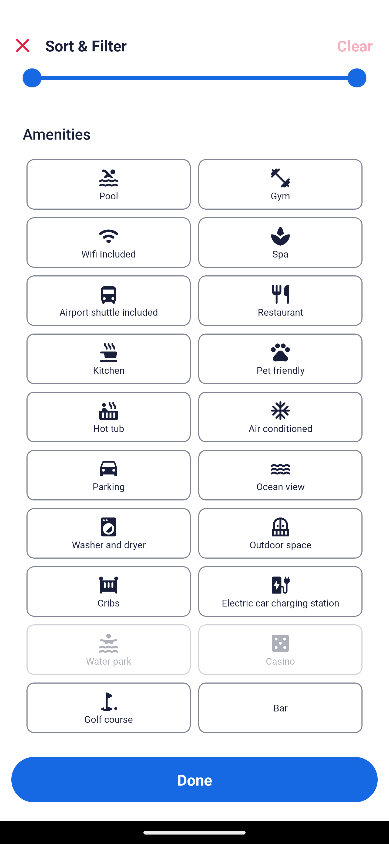 The width and height of the screenshot is (389, 844). Describe the element at coordinates (355, 45) in the screenshot. I see `Clear` at that location.